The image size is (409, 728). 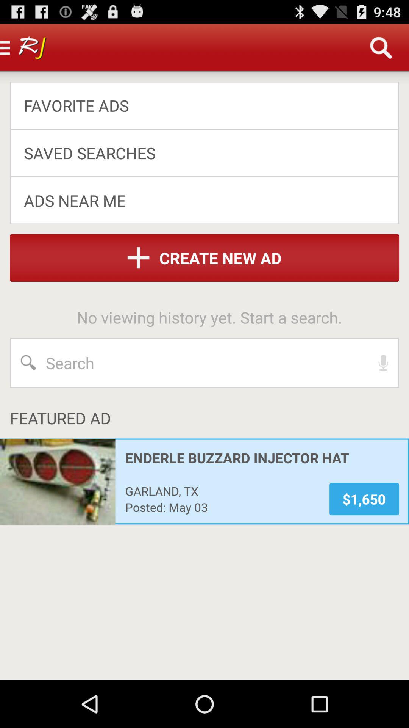 What do you see at coordinates (383, 363) in the screenshot?
I see `talk to text` at bounding box center [383, 363].